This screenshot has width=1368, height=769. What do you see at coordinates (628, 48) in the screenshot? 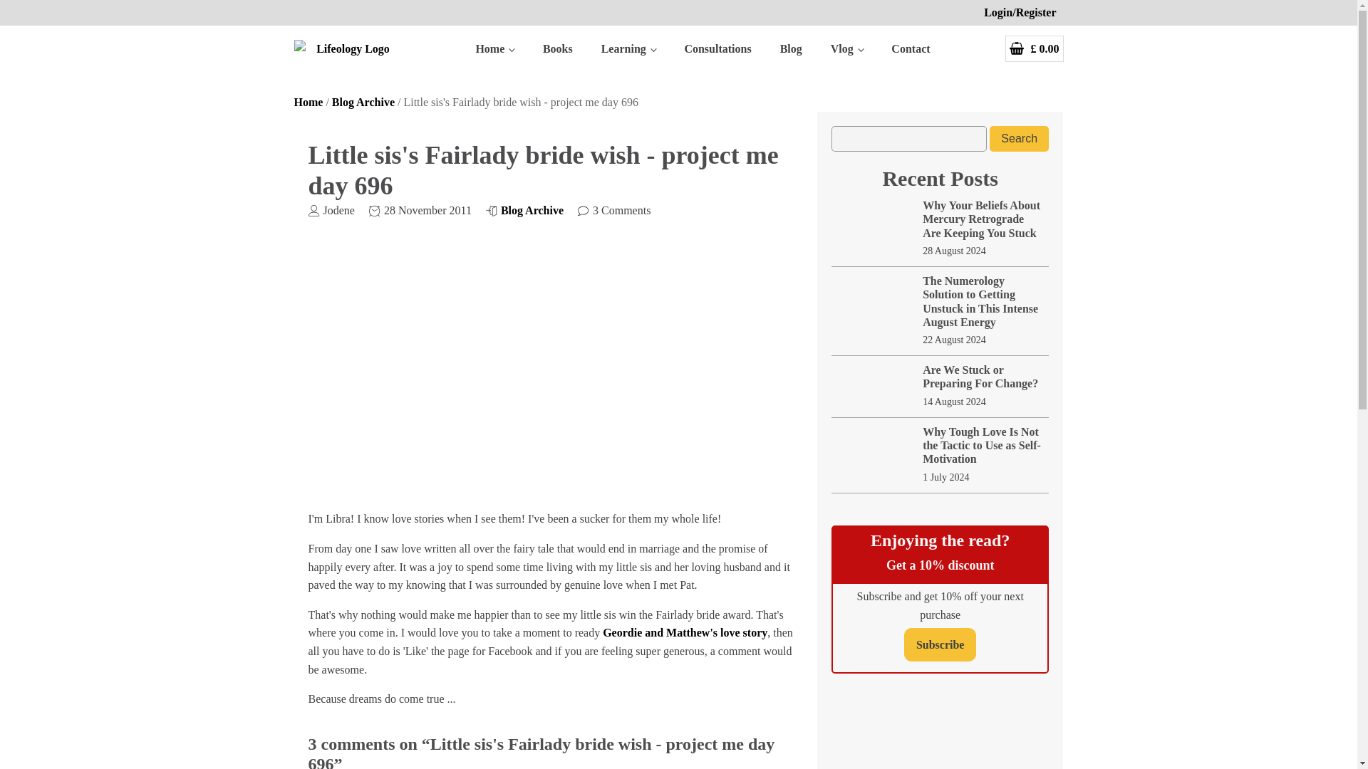
I see `Learning` at bounding box center [628, 48].